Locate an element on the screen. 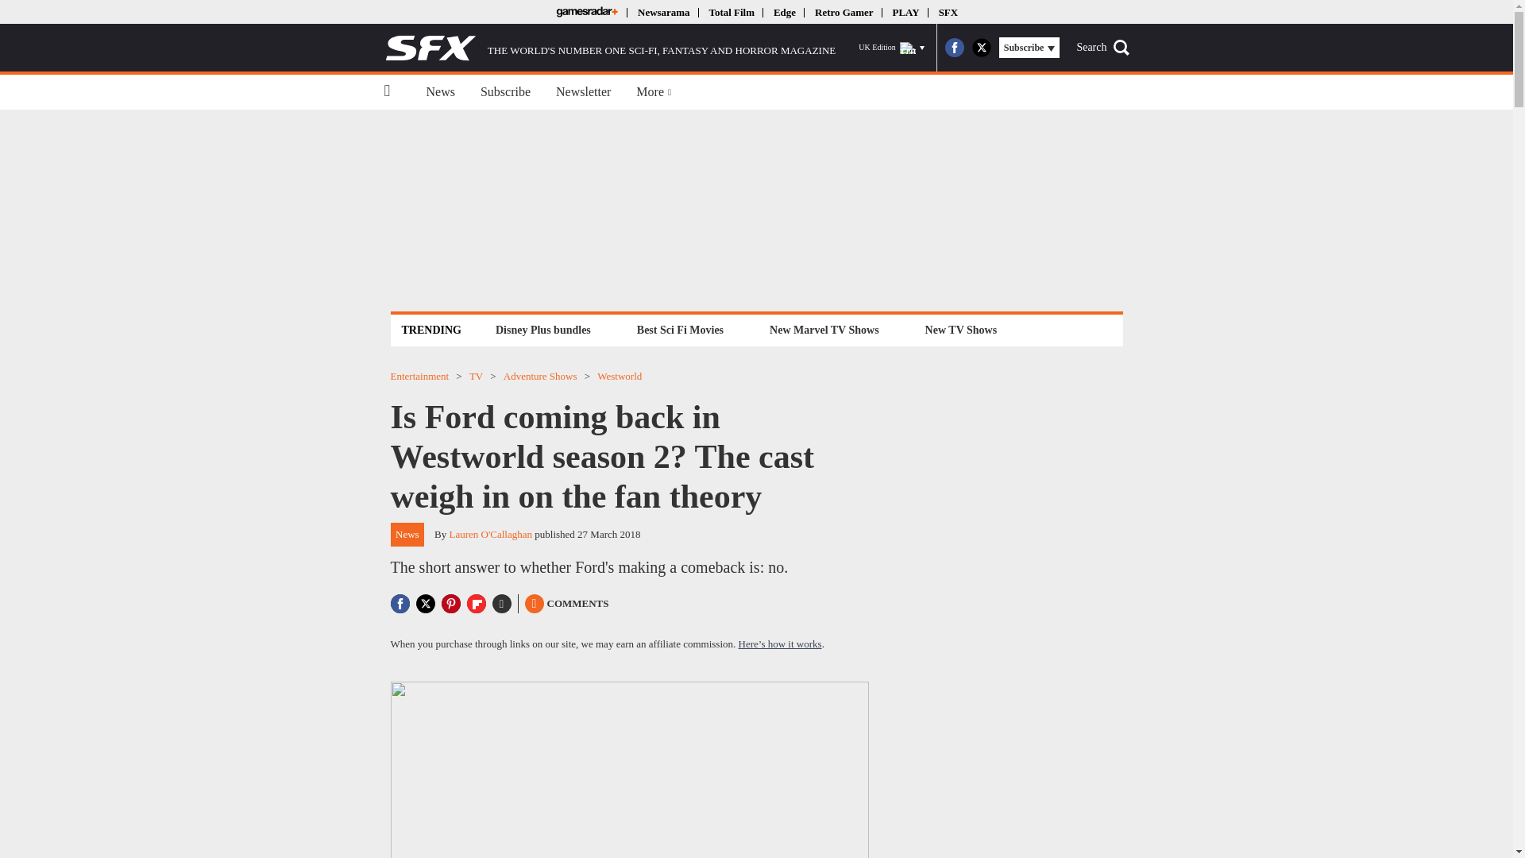 This screenshot has width=1525, height=858. New Marvel TV Shows is located at coordinates (824, 329).